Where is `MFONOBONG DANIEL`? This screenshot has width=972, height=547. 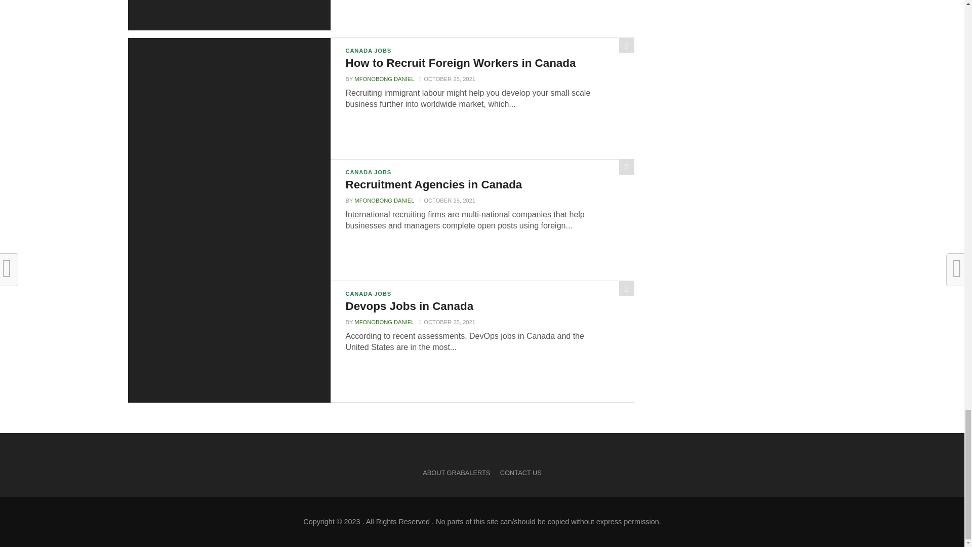
MFONOBONG DANIEL is located at coordinates (384, 200).